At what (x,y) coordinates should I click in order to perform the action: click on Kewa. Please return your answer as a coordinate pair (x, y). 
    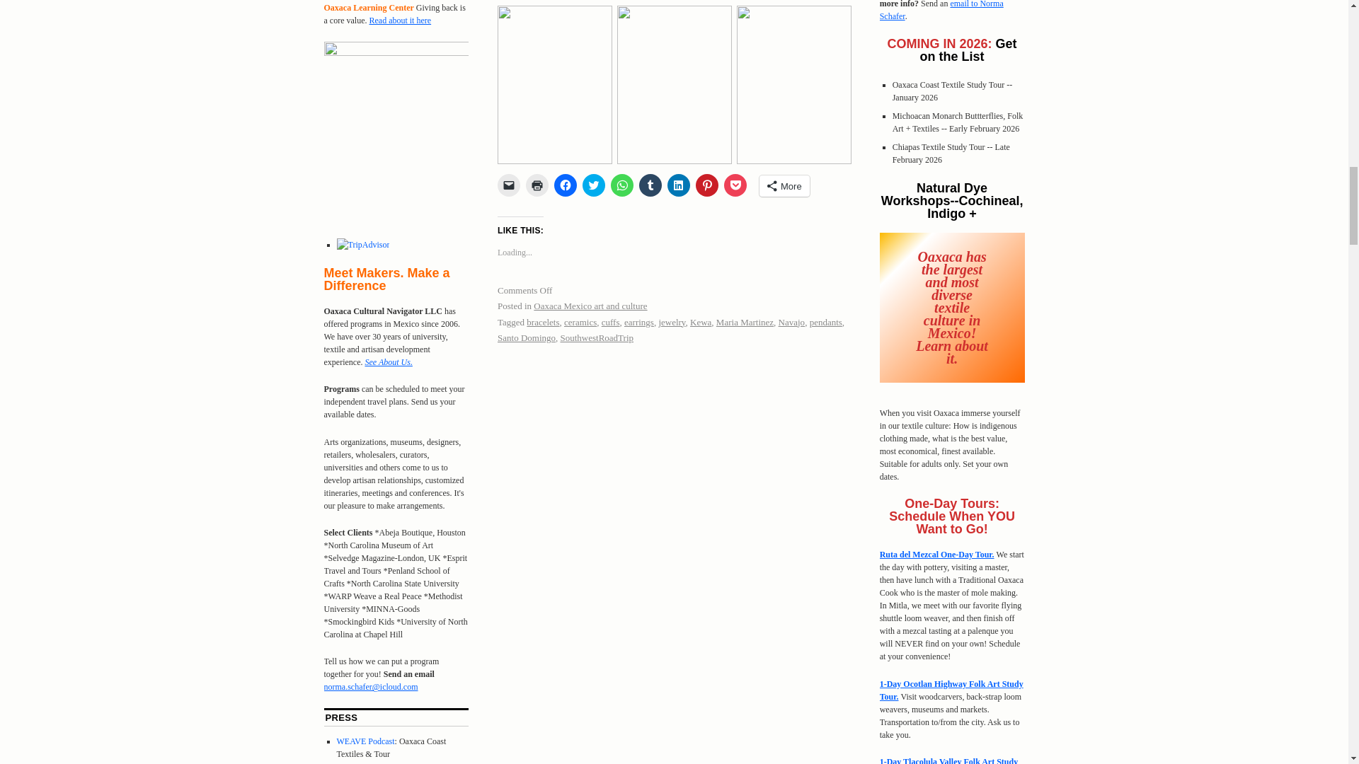
    Looking at the image, I should click on (701, 323).